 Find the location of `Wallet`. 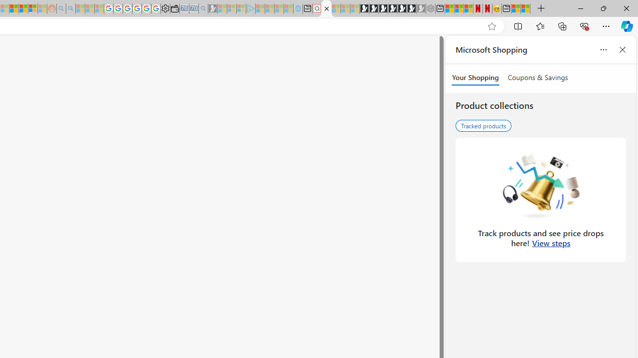

Wallet is located at coordinates (174, 9).